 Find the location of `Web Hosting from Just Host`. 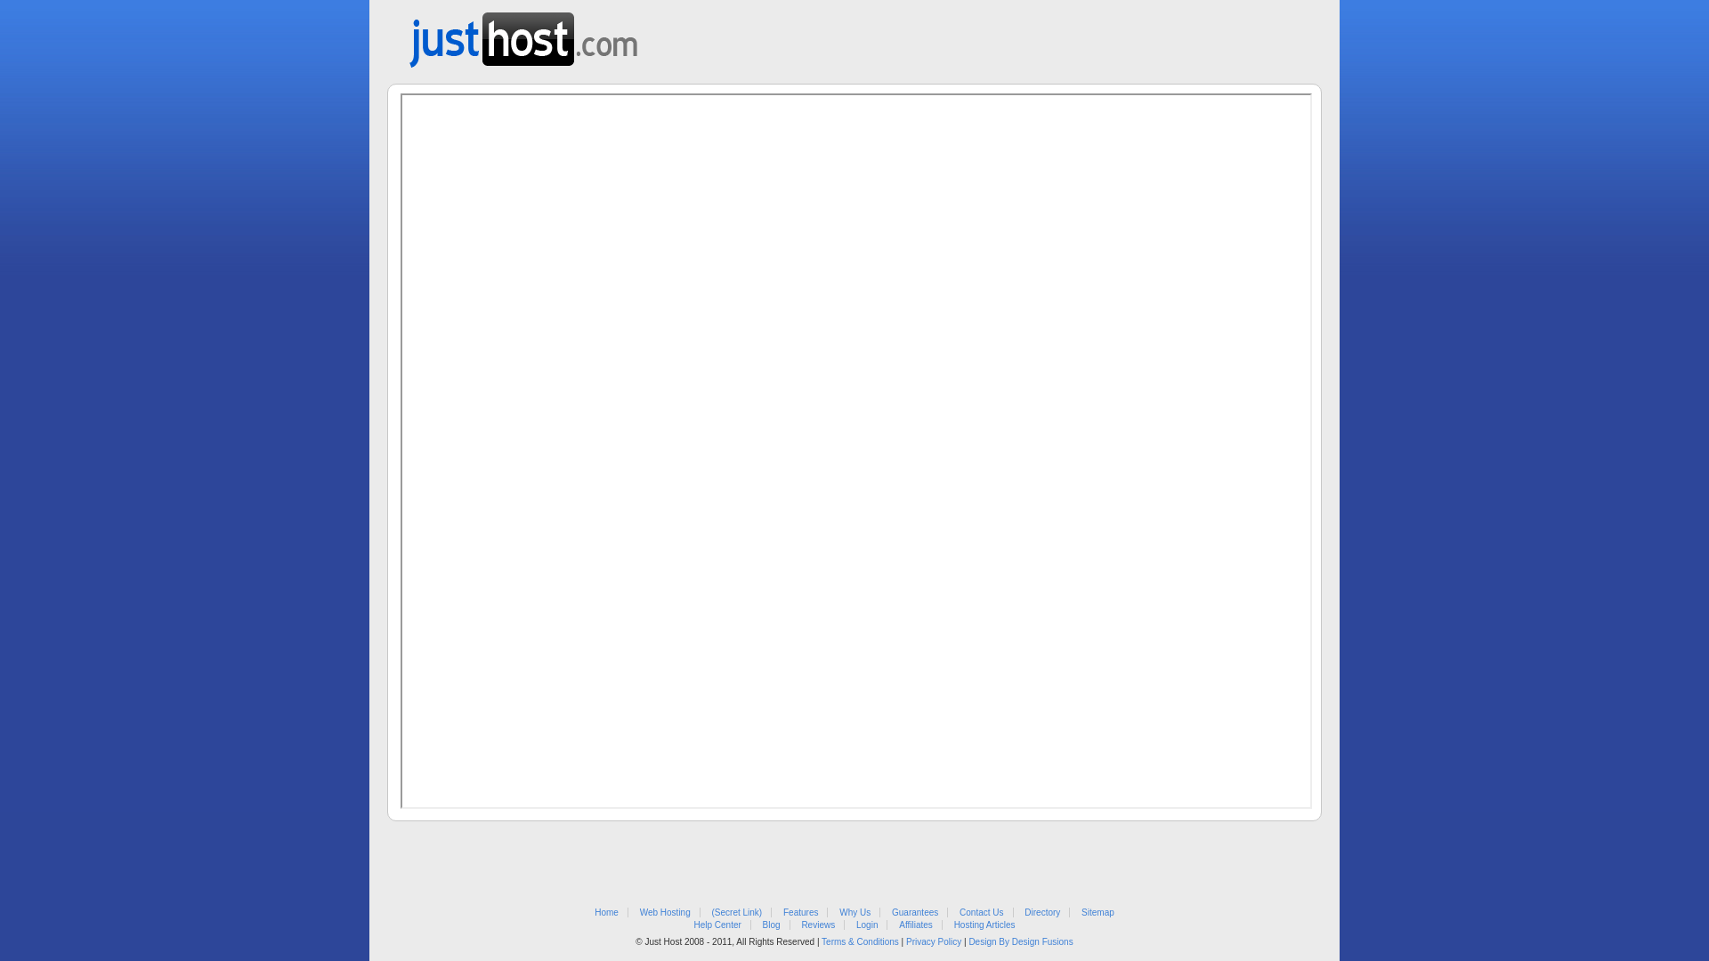

Web Hosting from Just Host is located at coordinates (523, 34).